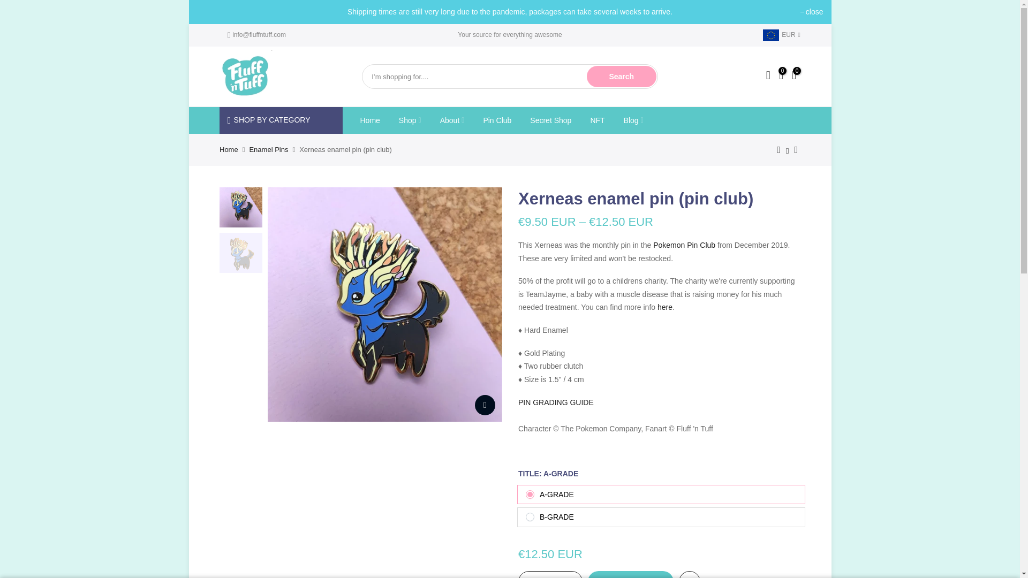 The width and height of the screenshot is (1028, 578). What do you see at coordinates (622, 77) in the screenshot?
I see `Search` at bounding box center [622, 77].